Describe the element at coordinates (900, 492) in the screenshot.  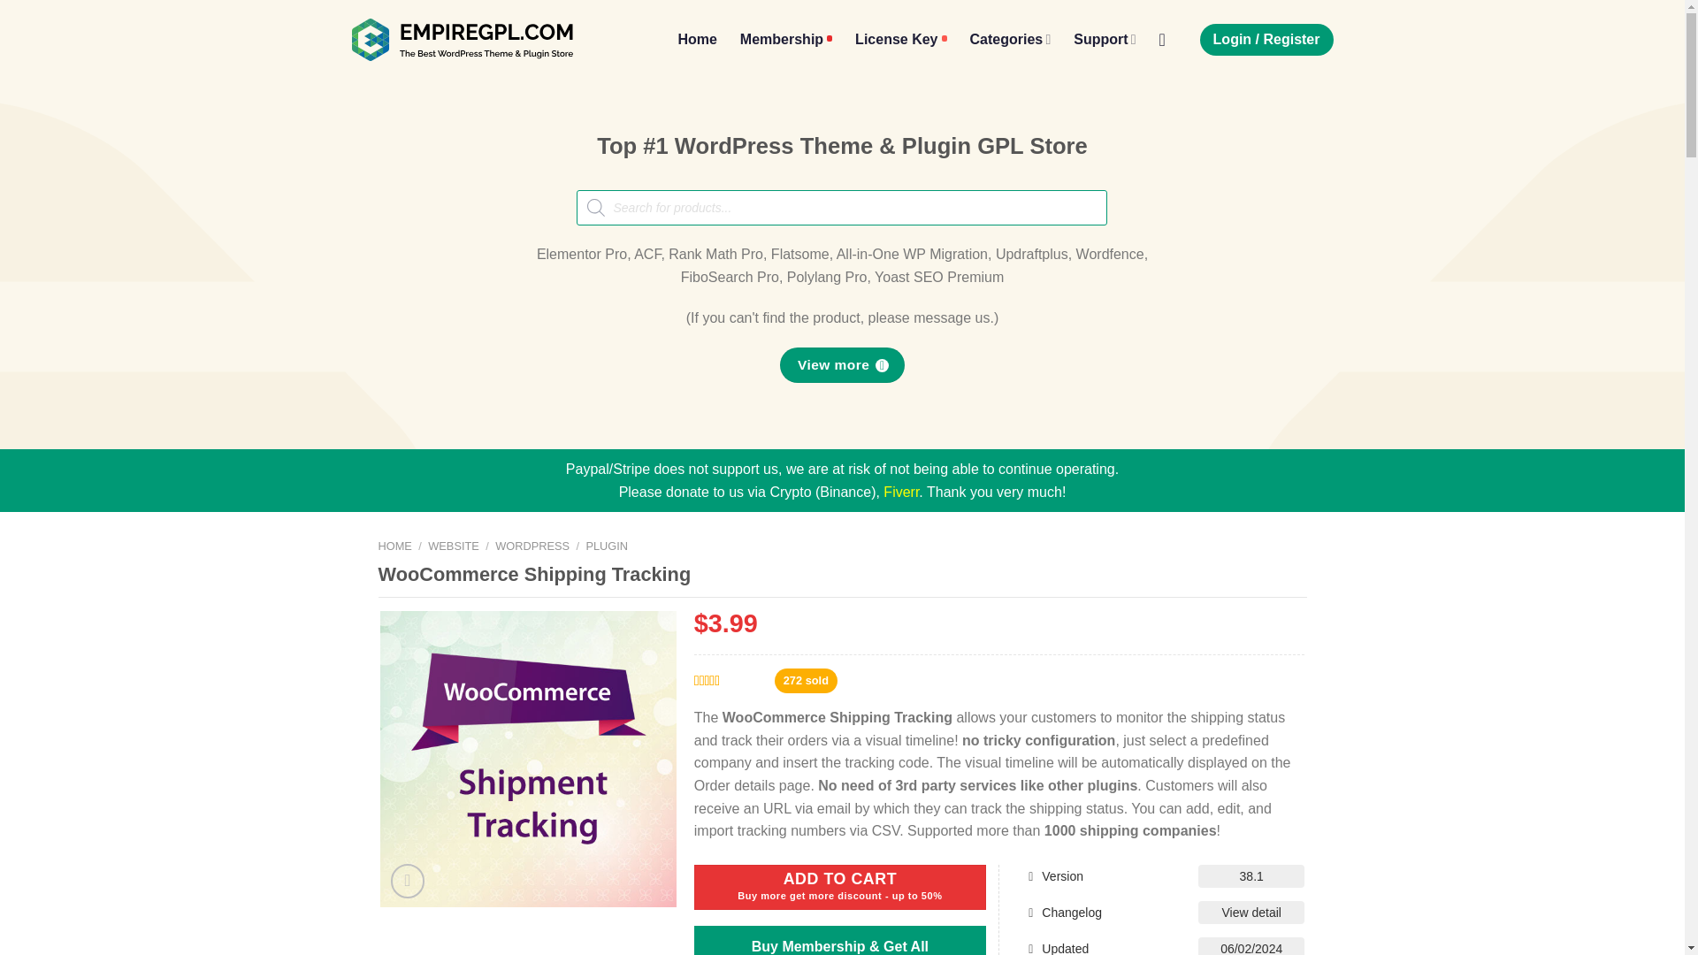
I see `Fiverr` at that location.